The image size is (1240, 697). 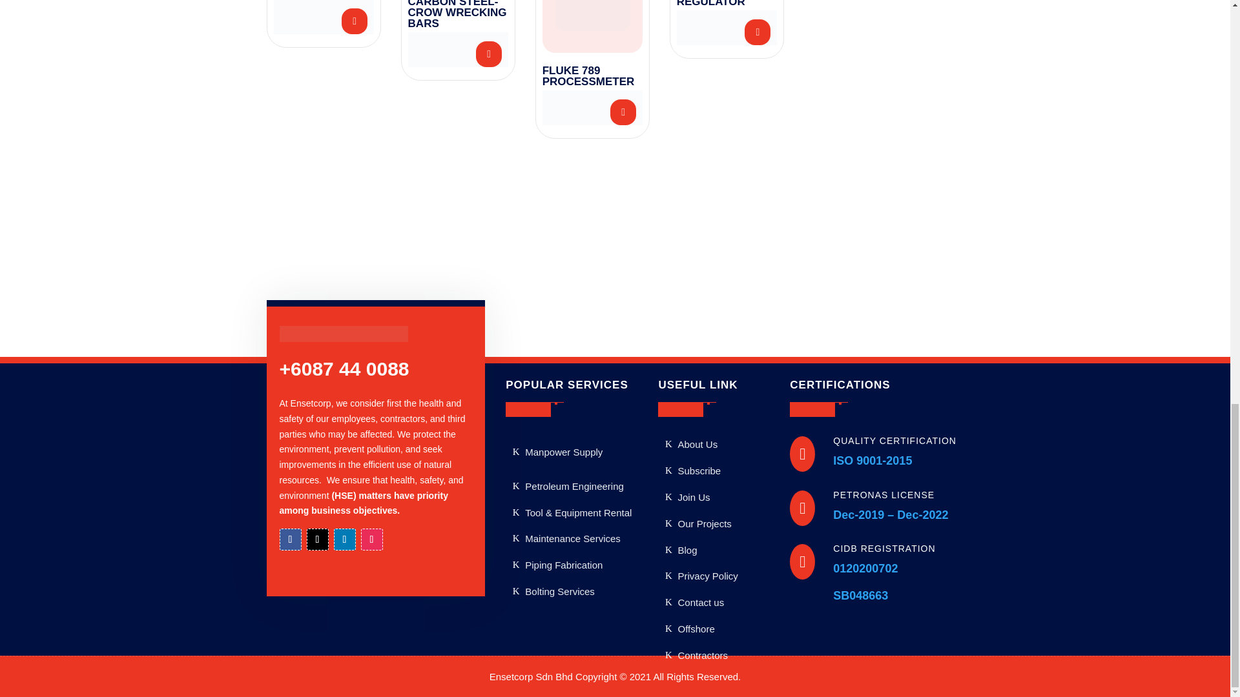 I want to click on Follow on Facebook, so click(x=290, y=540).